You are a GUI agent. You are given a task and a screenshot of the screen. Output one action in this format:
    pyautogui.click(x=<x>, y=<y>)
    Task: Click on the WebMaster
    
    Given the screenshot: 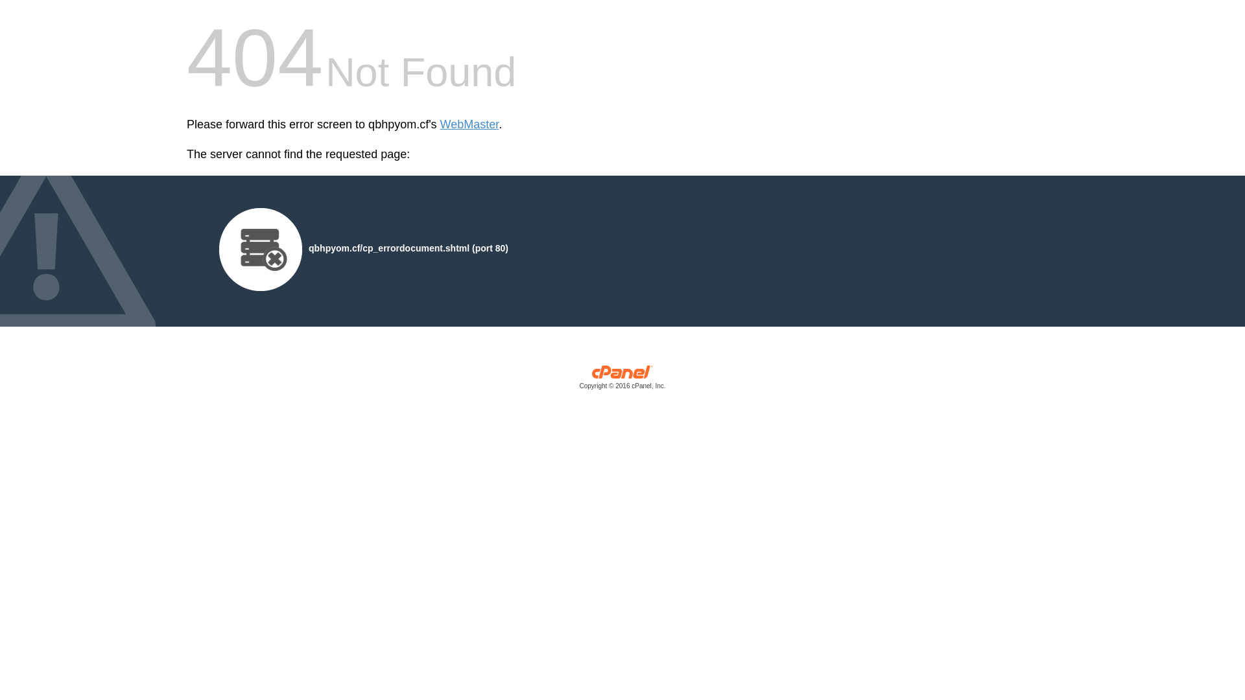 What is the action you would take?
    pyautogui.click(x=469, y=124)
    